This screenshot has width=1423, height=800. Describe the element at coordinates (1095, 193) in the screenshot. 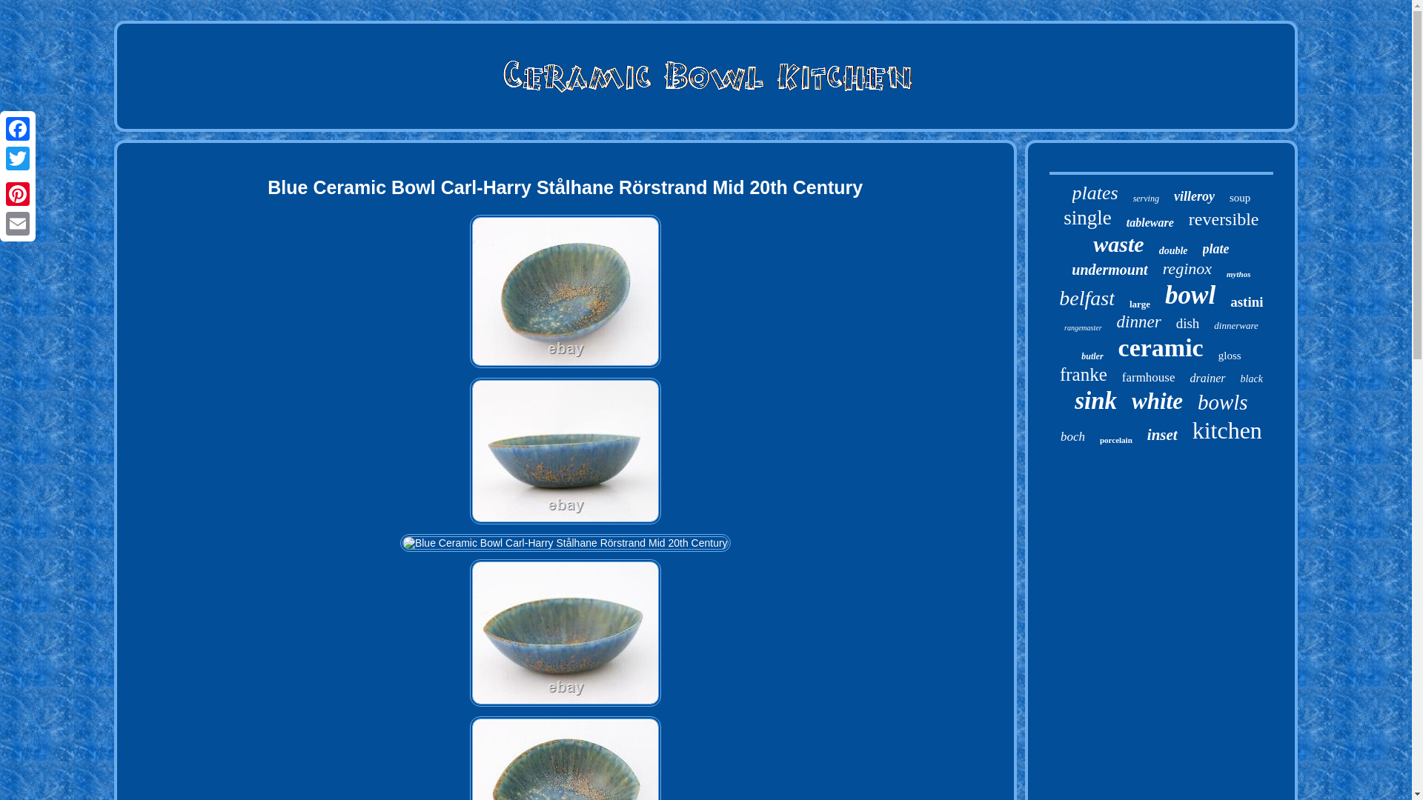

I see `plates` at that location.